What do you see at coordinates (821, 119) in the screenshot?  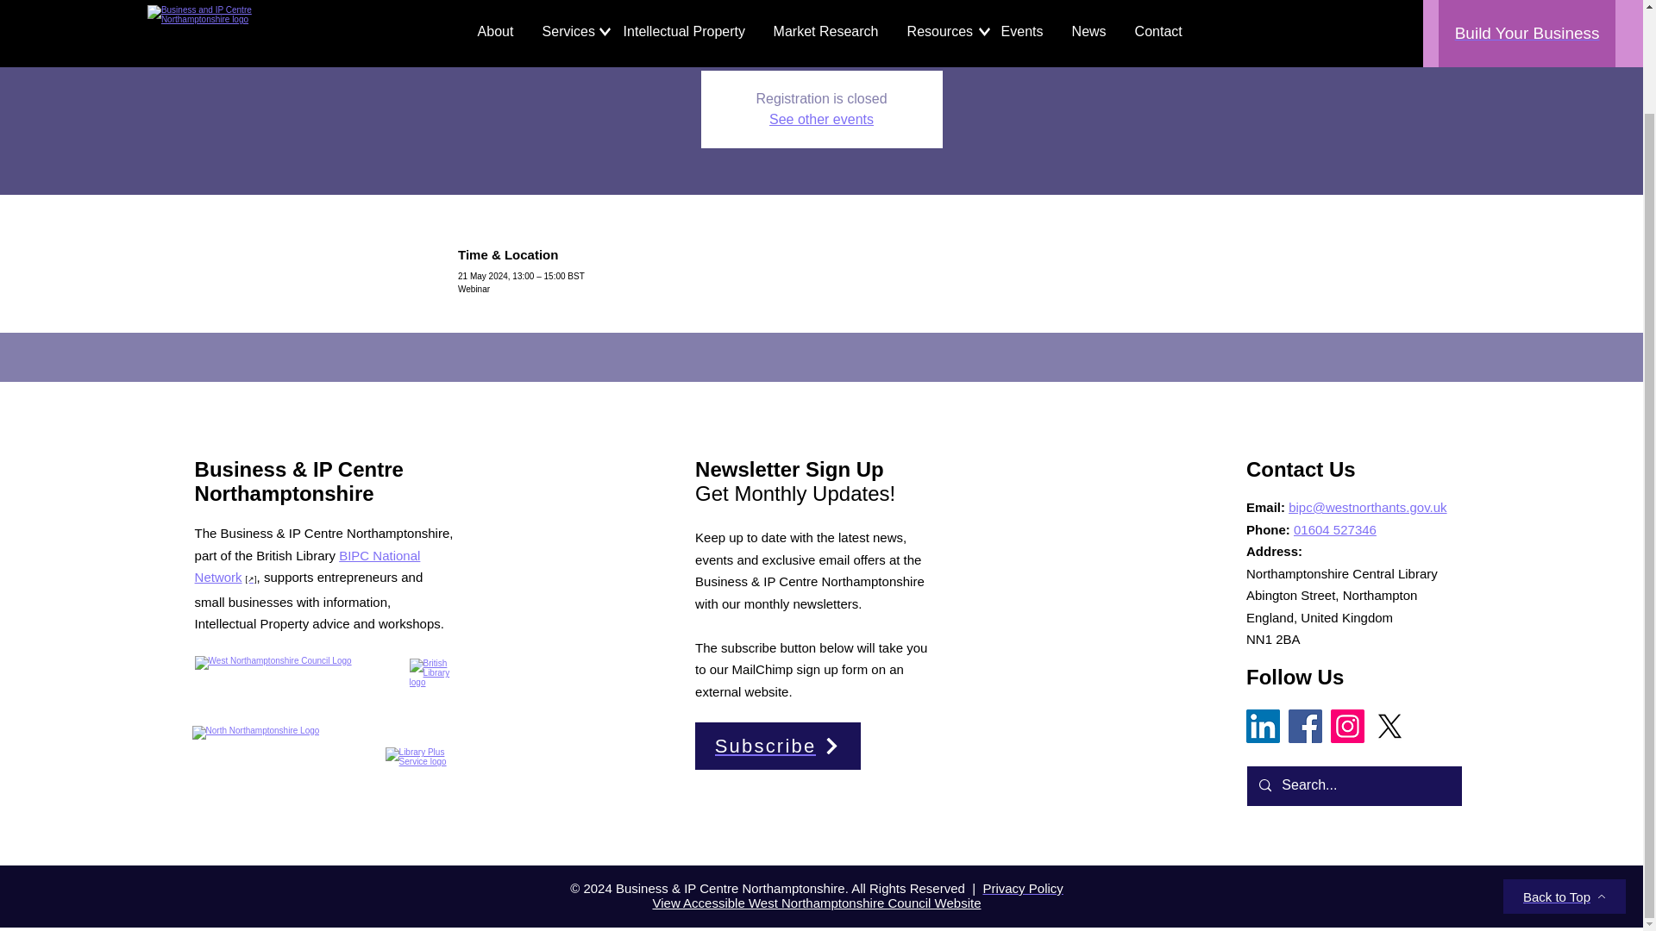 I see `See other events` at bounding box center [821, 119].